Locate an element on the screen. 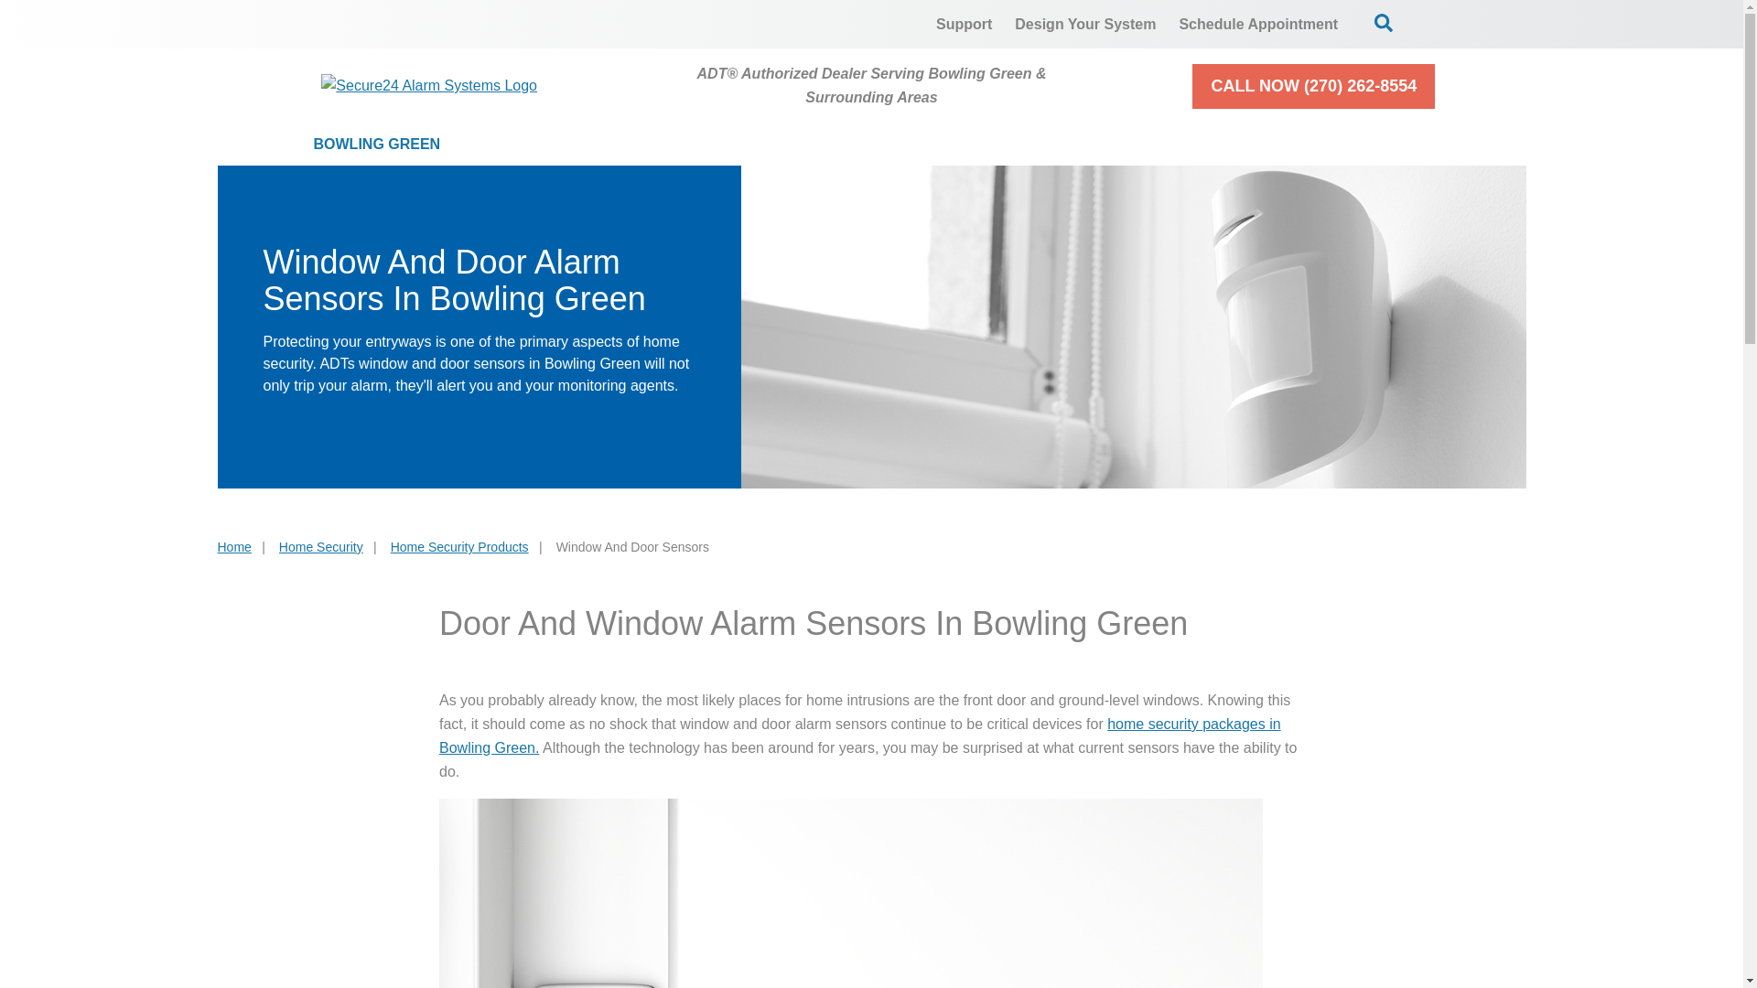 Image resolution: width=1757 pixels, height=988 pixels. Support is located at coordinates (965, 24).